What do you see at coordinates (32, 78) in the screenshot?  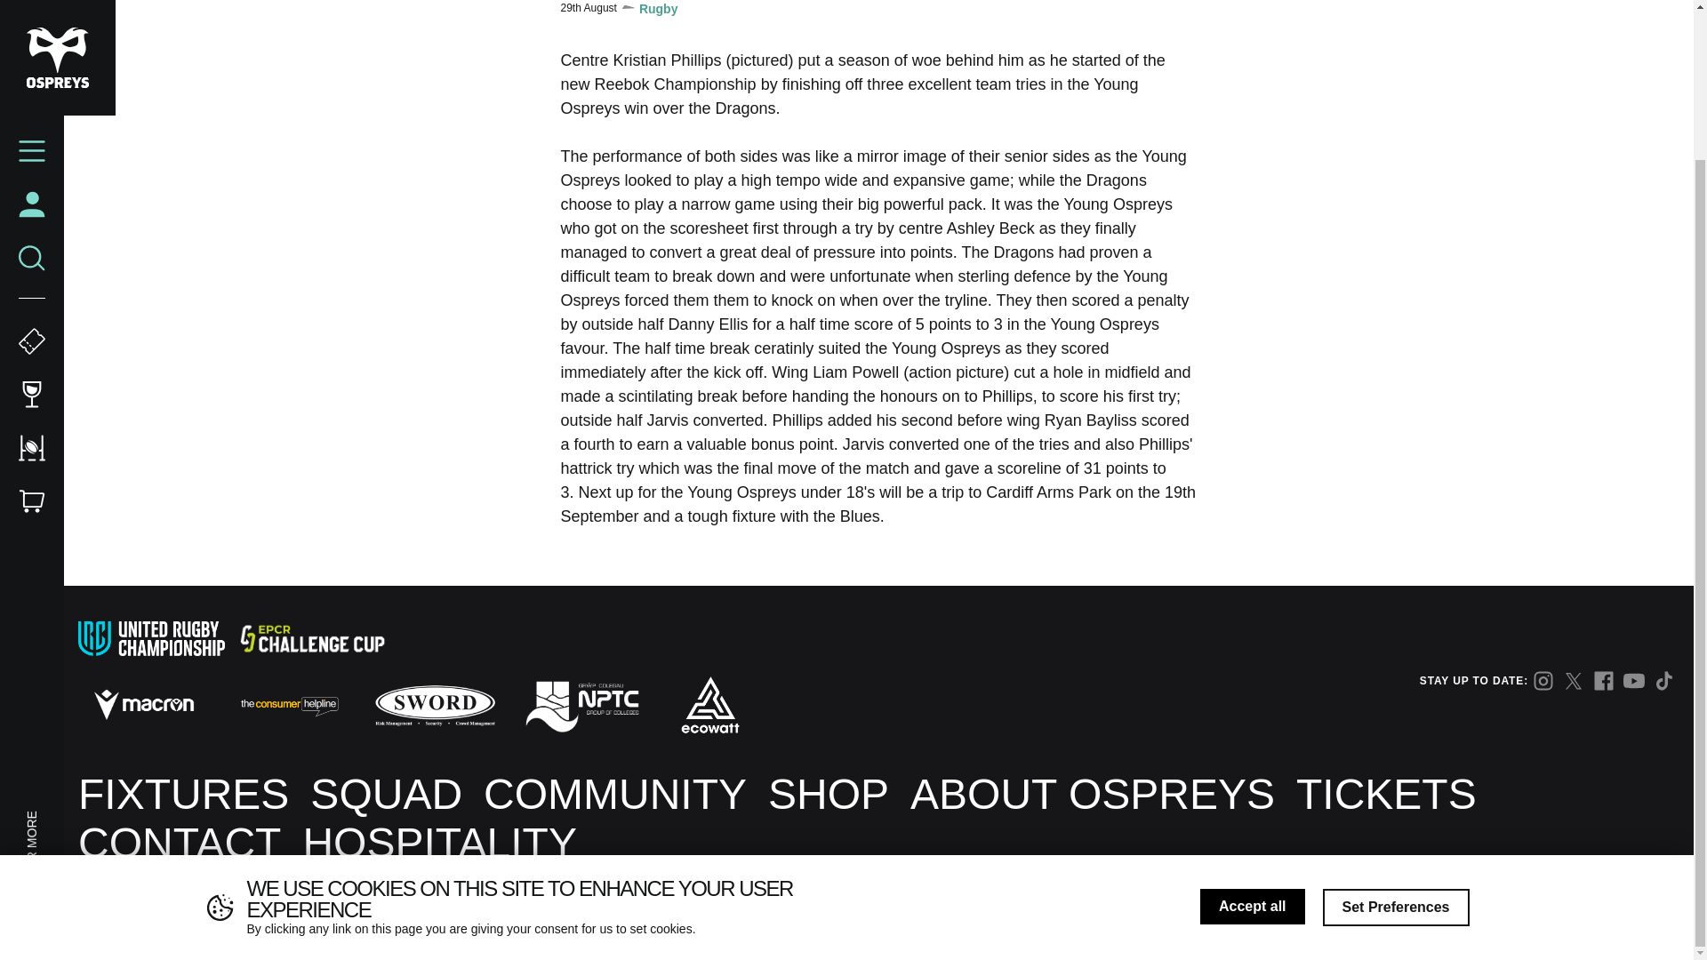 I see `Search` at bounding box center [32, 78].